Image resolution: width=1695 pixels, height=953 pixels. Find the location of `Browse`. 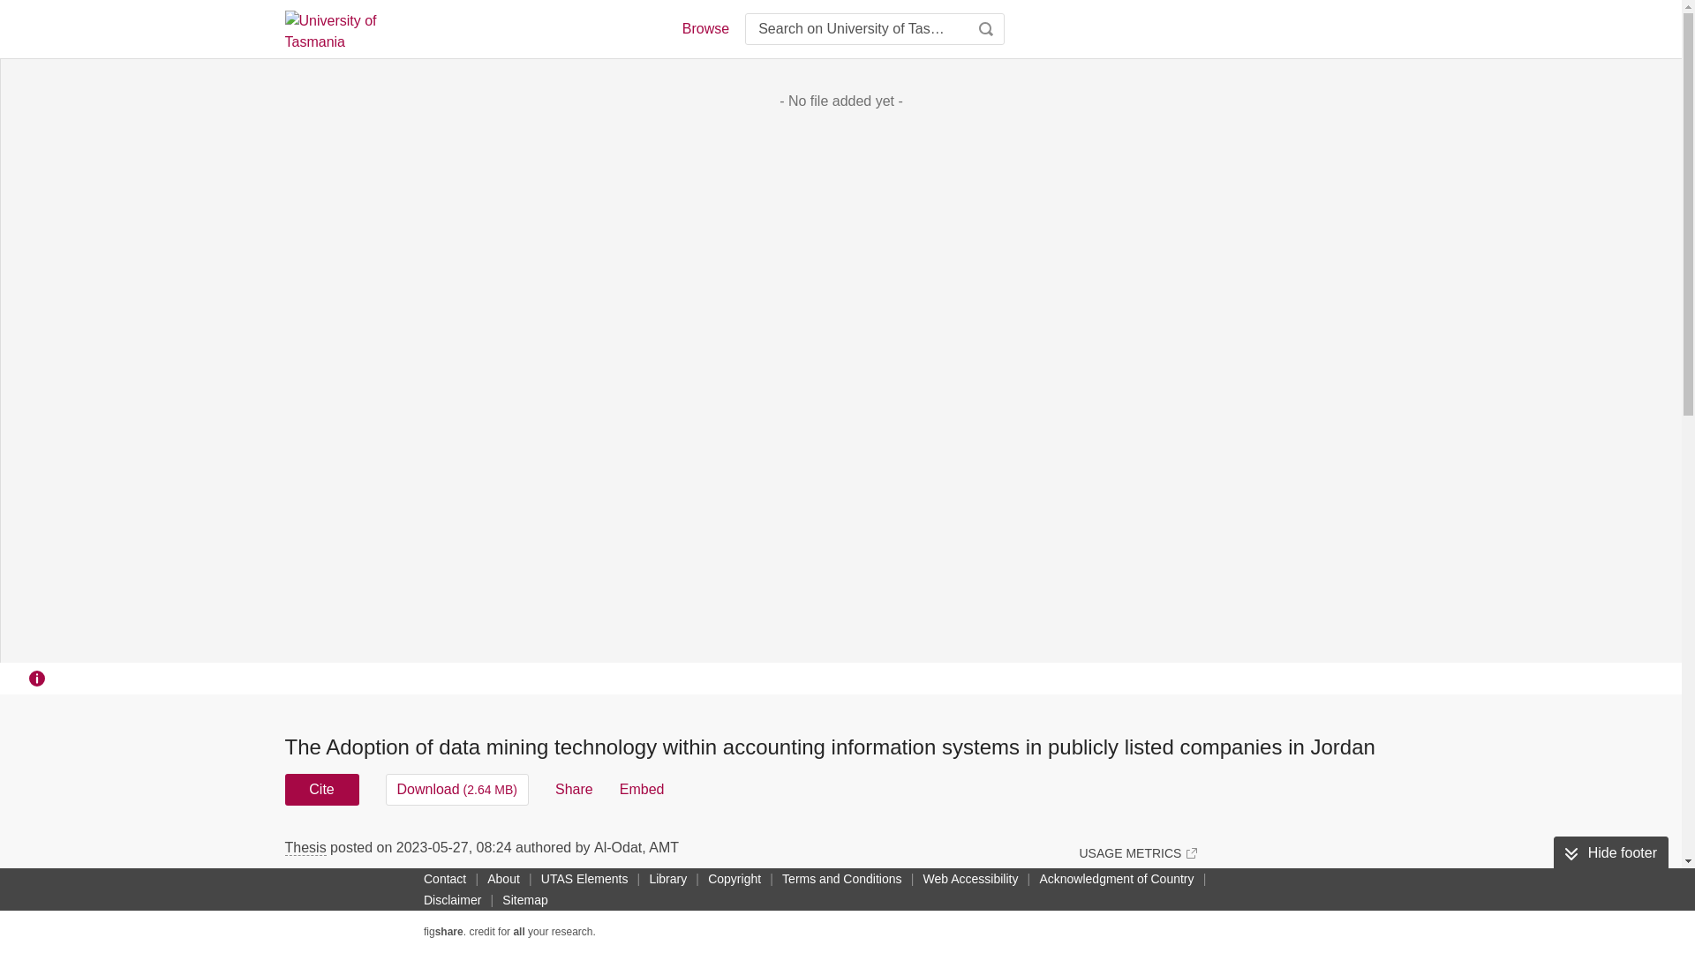

Browse is located at coordinates (704, 28).